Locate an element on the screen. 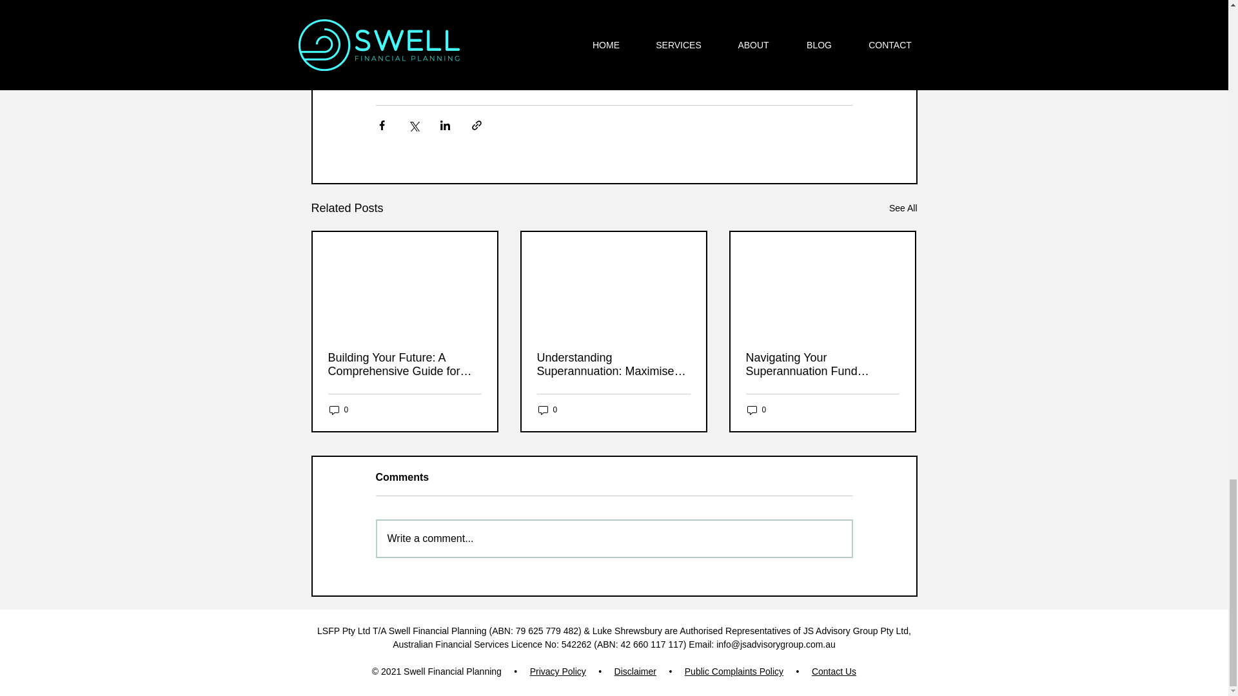  See All is located at coordinates (903, 208).